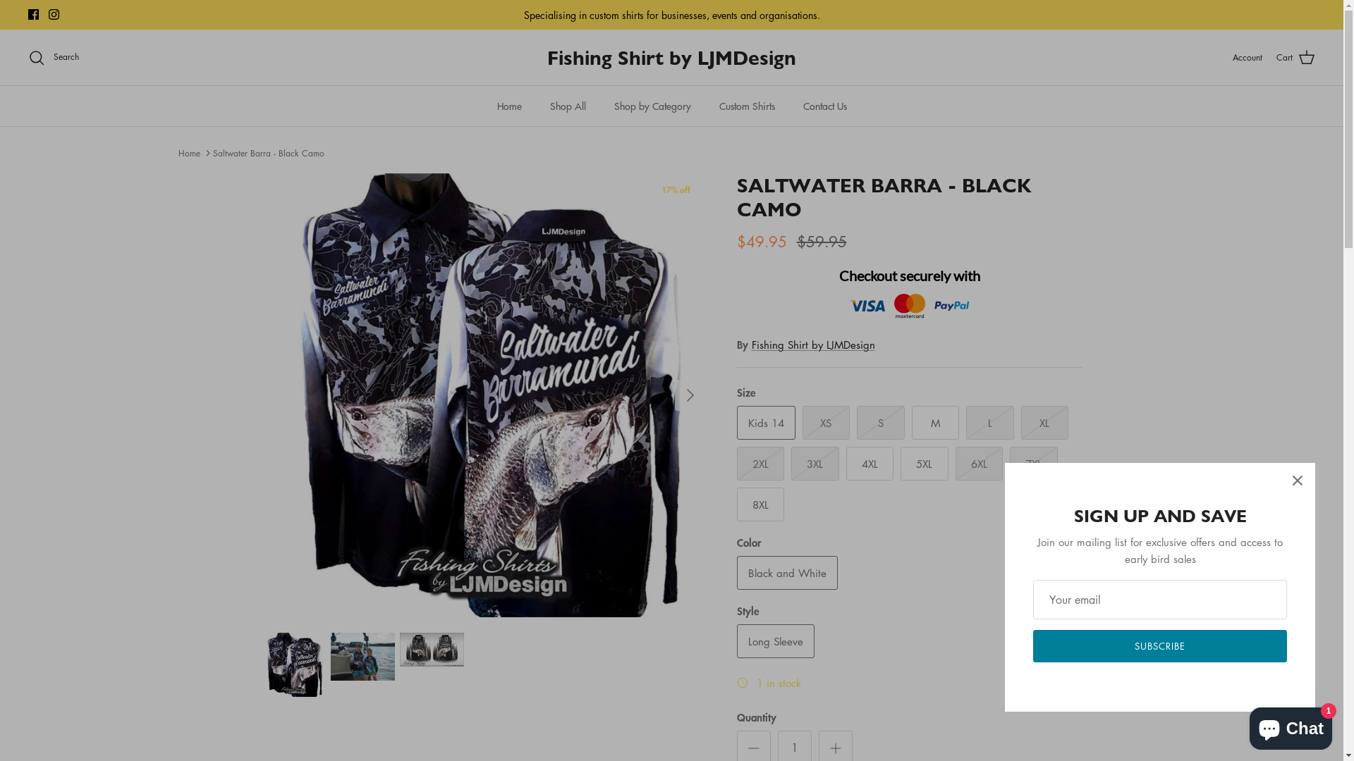 This screenshot has height=761, width=1354. Describe the element at coordinates (690, 395) in the screenshot. I see `RIGHT` at that location.